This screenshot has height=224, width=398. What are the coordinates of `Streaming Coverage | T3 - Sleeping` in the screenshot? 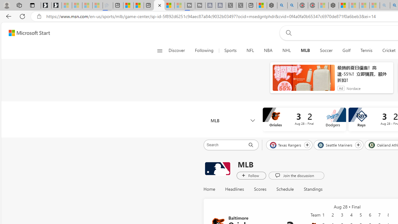 It's located at (190, 6).